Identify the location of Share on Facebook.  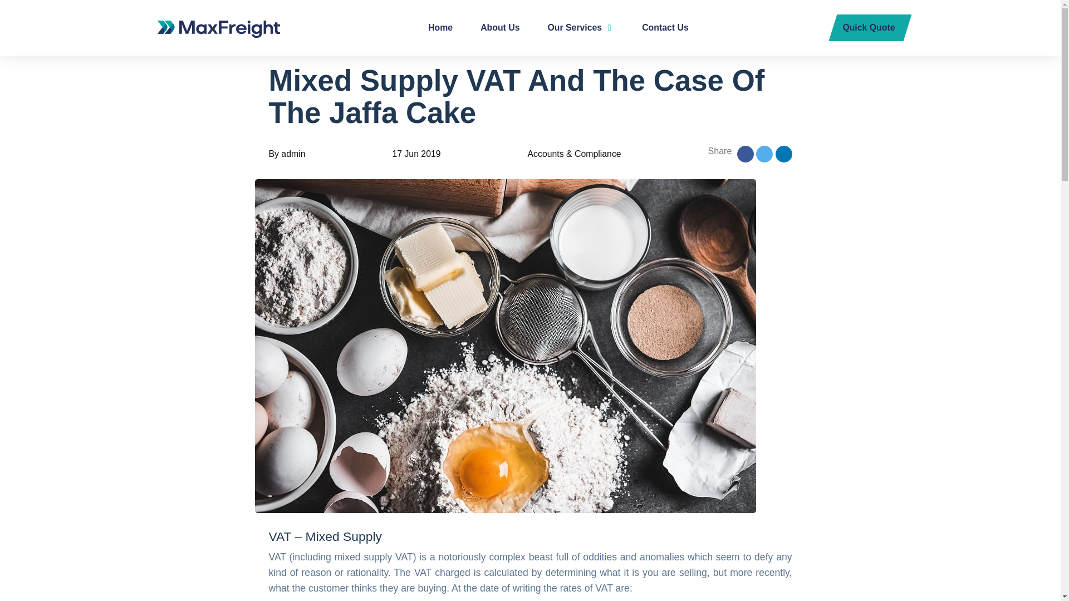
(745, 154).